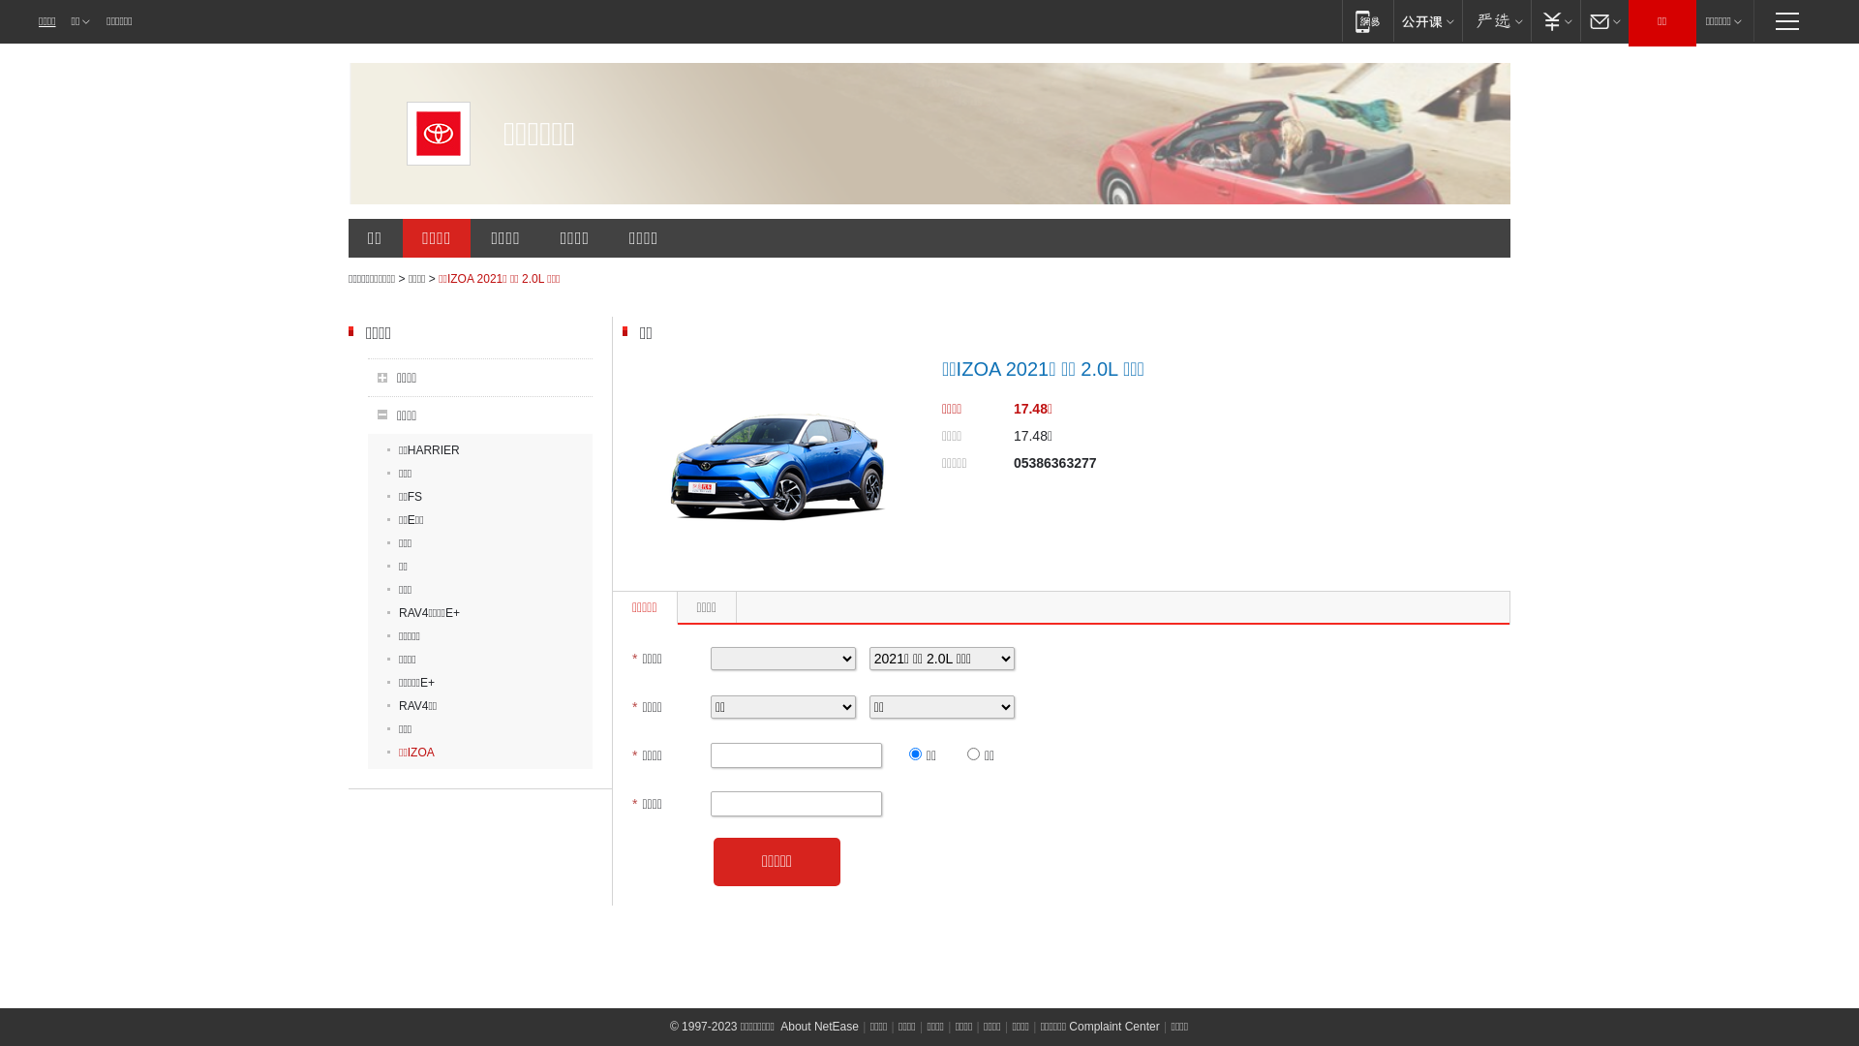 This screenshot has width=1859, height=1046. Describe the element at coordinates (819, 1027) in the screenshot. I see `About NetEase` at that location.